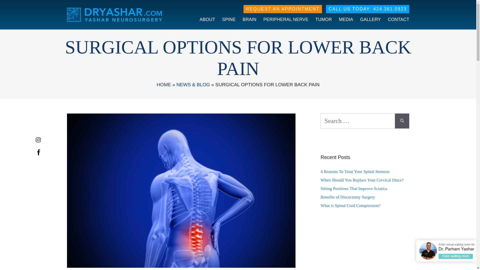 This screenshot has width=480, height=270. What do you see at coordinates (282, 9) in the screenshot?
I see `REQUEST AN APPOINTMENT` at bounding box center [282, 9].